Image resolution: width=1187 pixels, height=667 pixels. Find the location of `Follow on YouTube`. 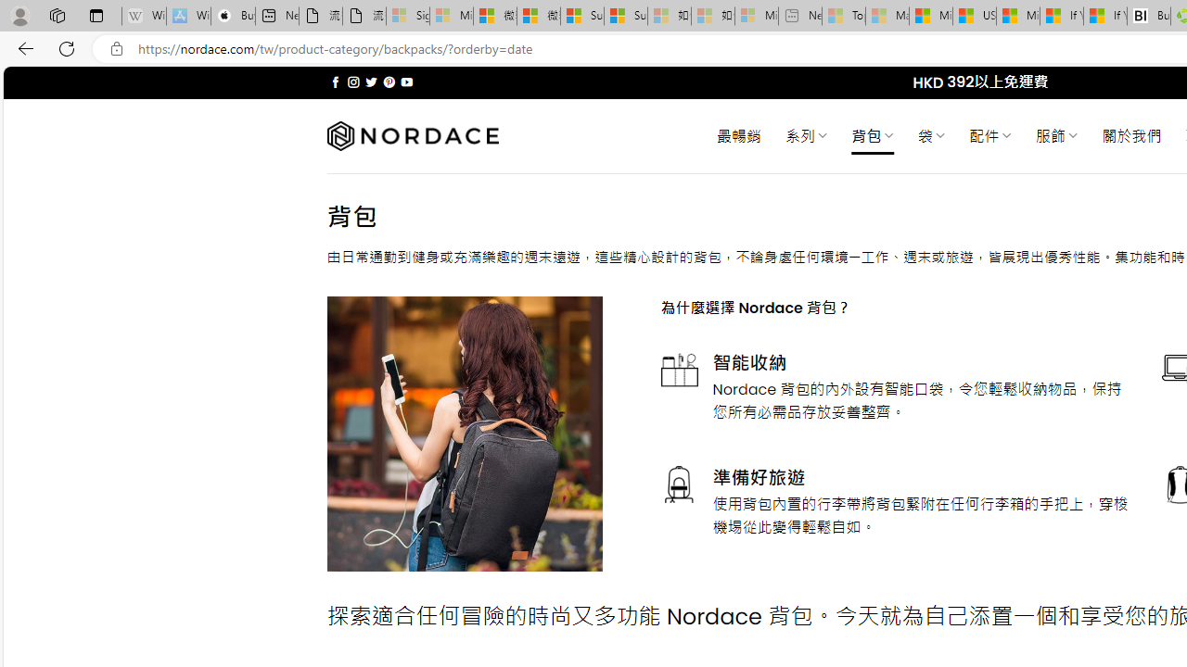

Follow on YouTube is located at coordinates (406, 82).